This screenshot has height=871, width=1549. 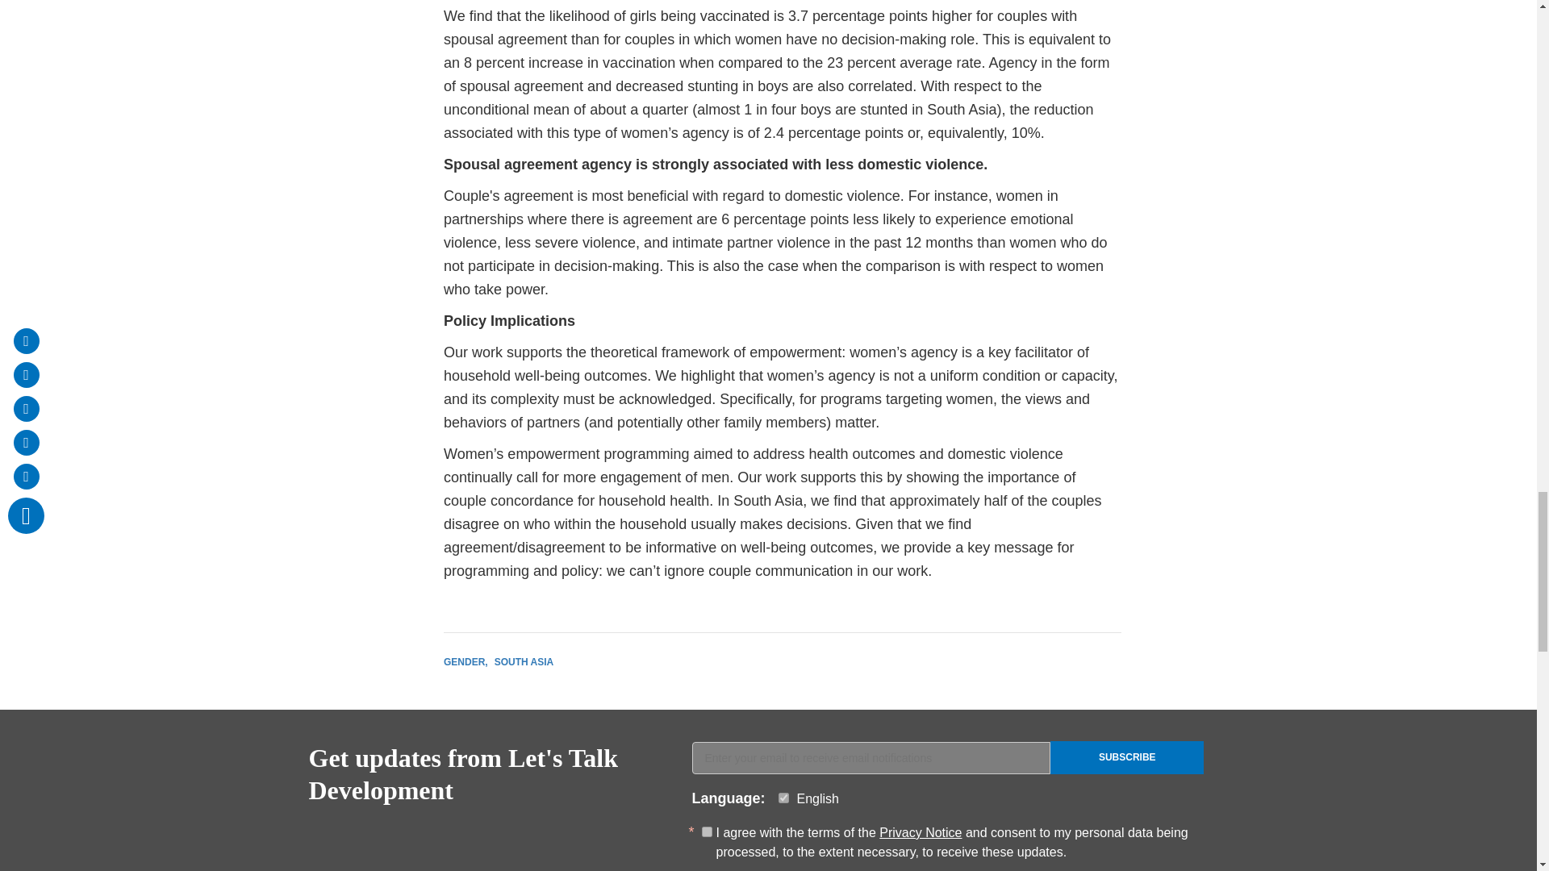 I want to click on en, so click(x=783, y=797).